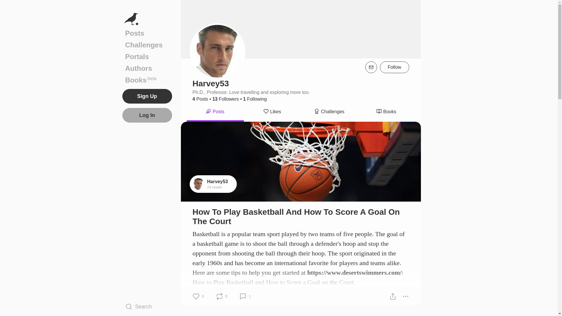 The width and height of the screenshot is (562, 316). Describe the element at coordinates (225, 99) in the screenshot. I see `13 Followers` at that location.